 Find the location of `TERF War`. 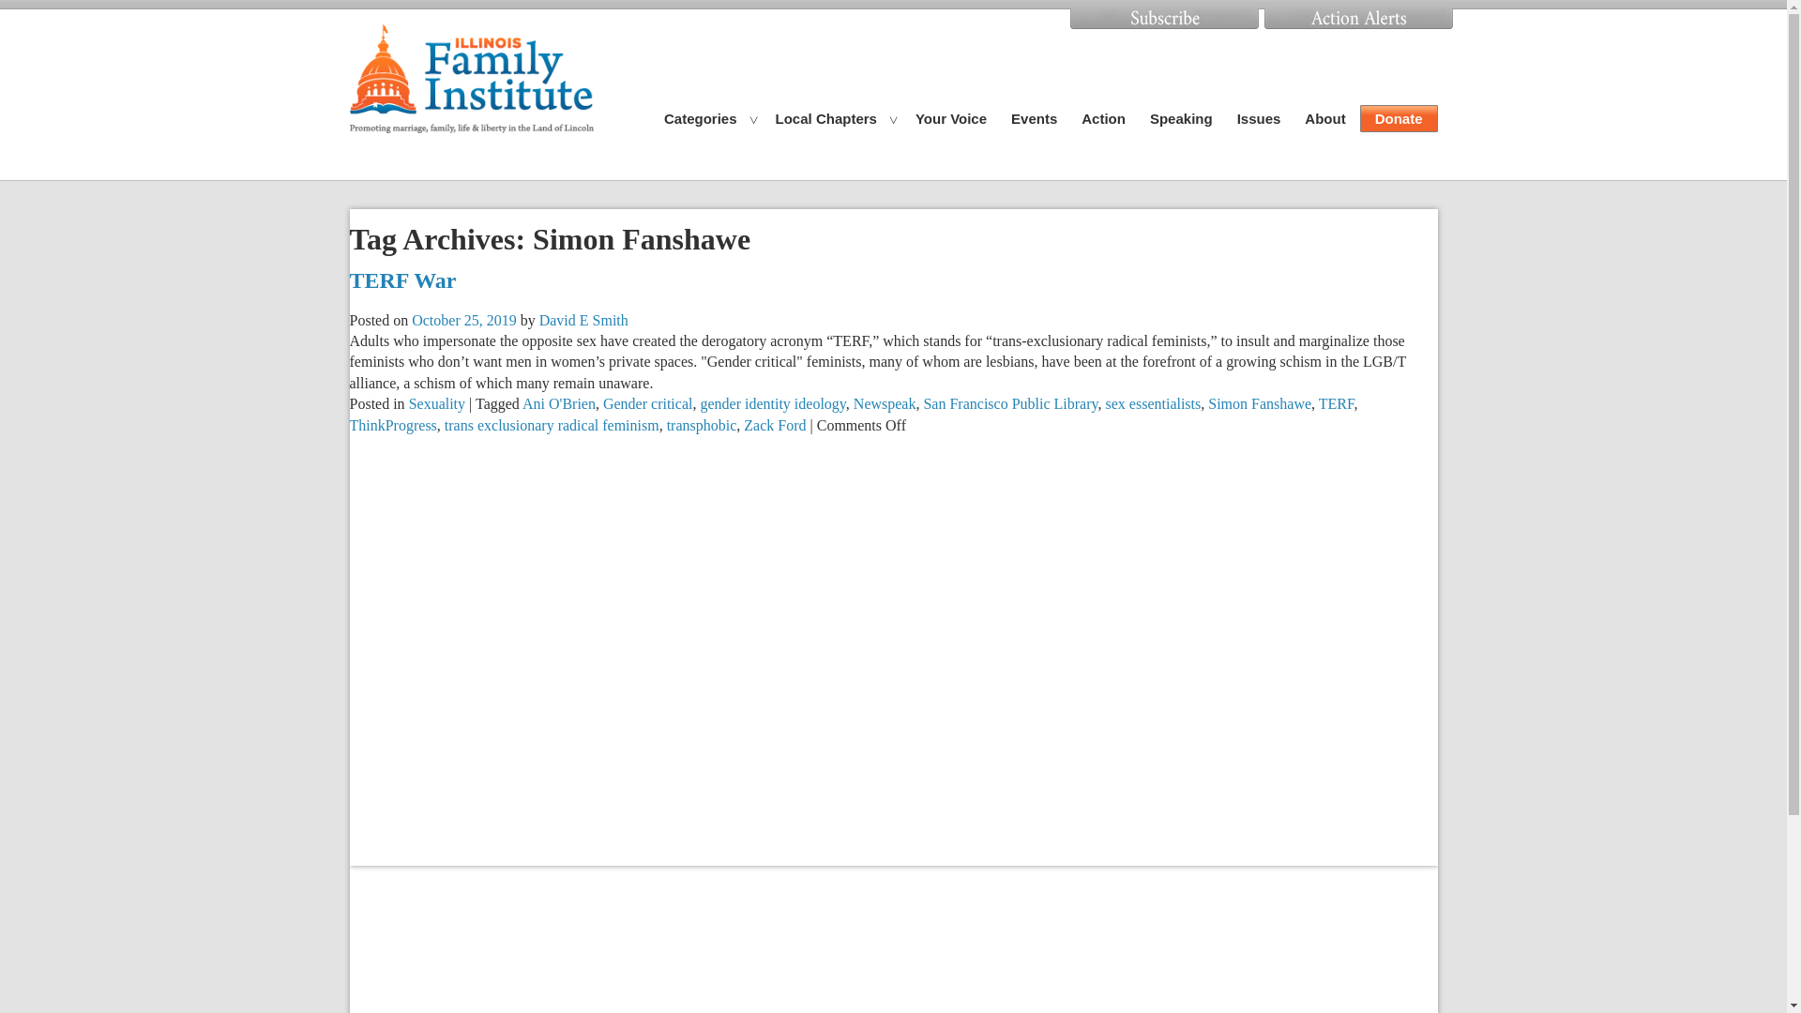

TERF War is located at coordinates (401, 280).